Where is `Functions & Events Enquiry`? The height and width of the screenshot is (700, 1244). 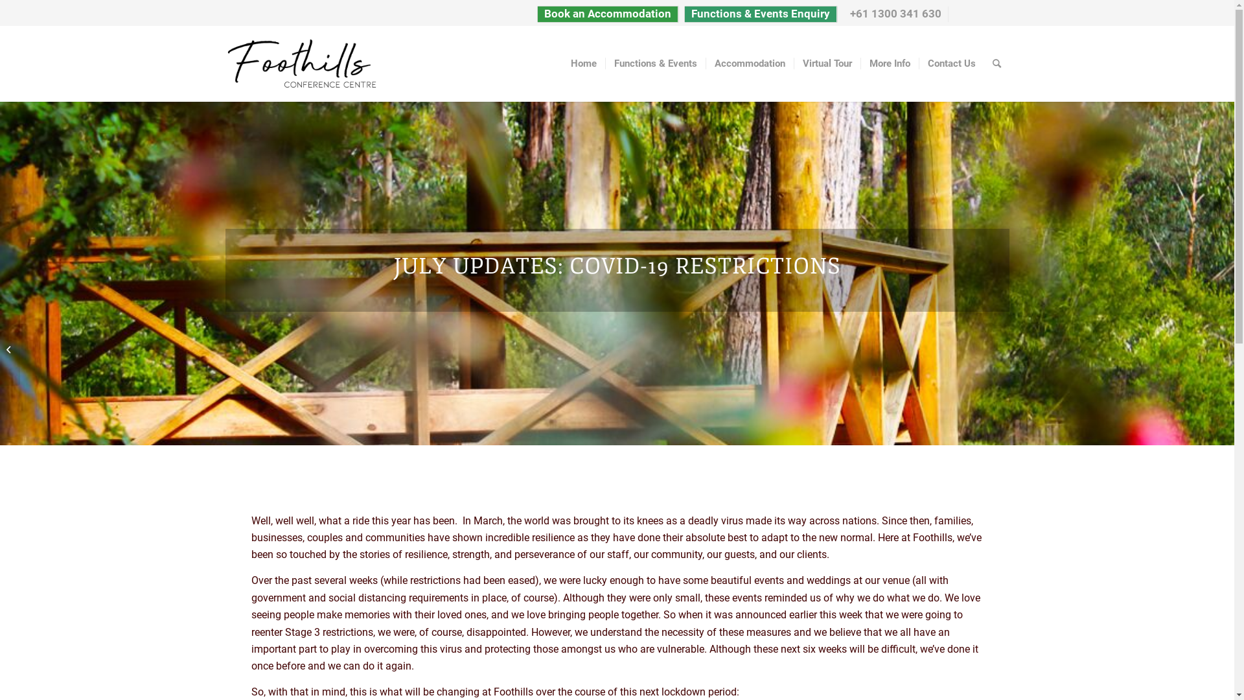 Functions & Events Enquiry is located at coordinates (760, 14).